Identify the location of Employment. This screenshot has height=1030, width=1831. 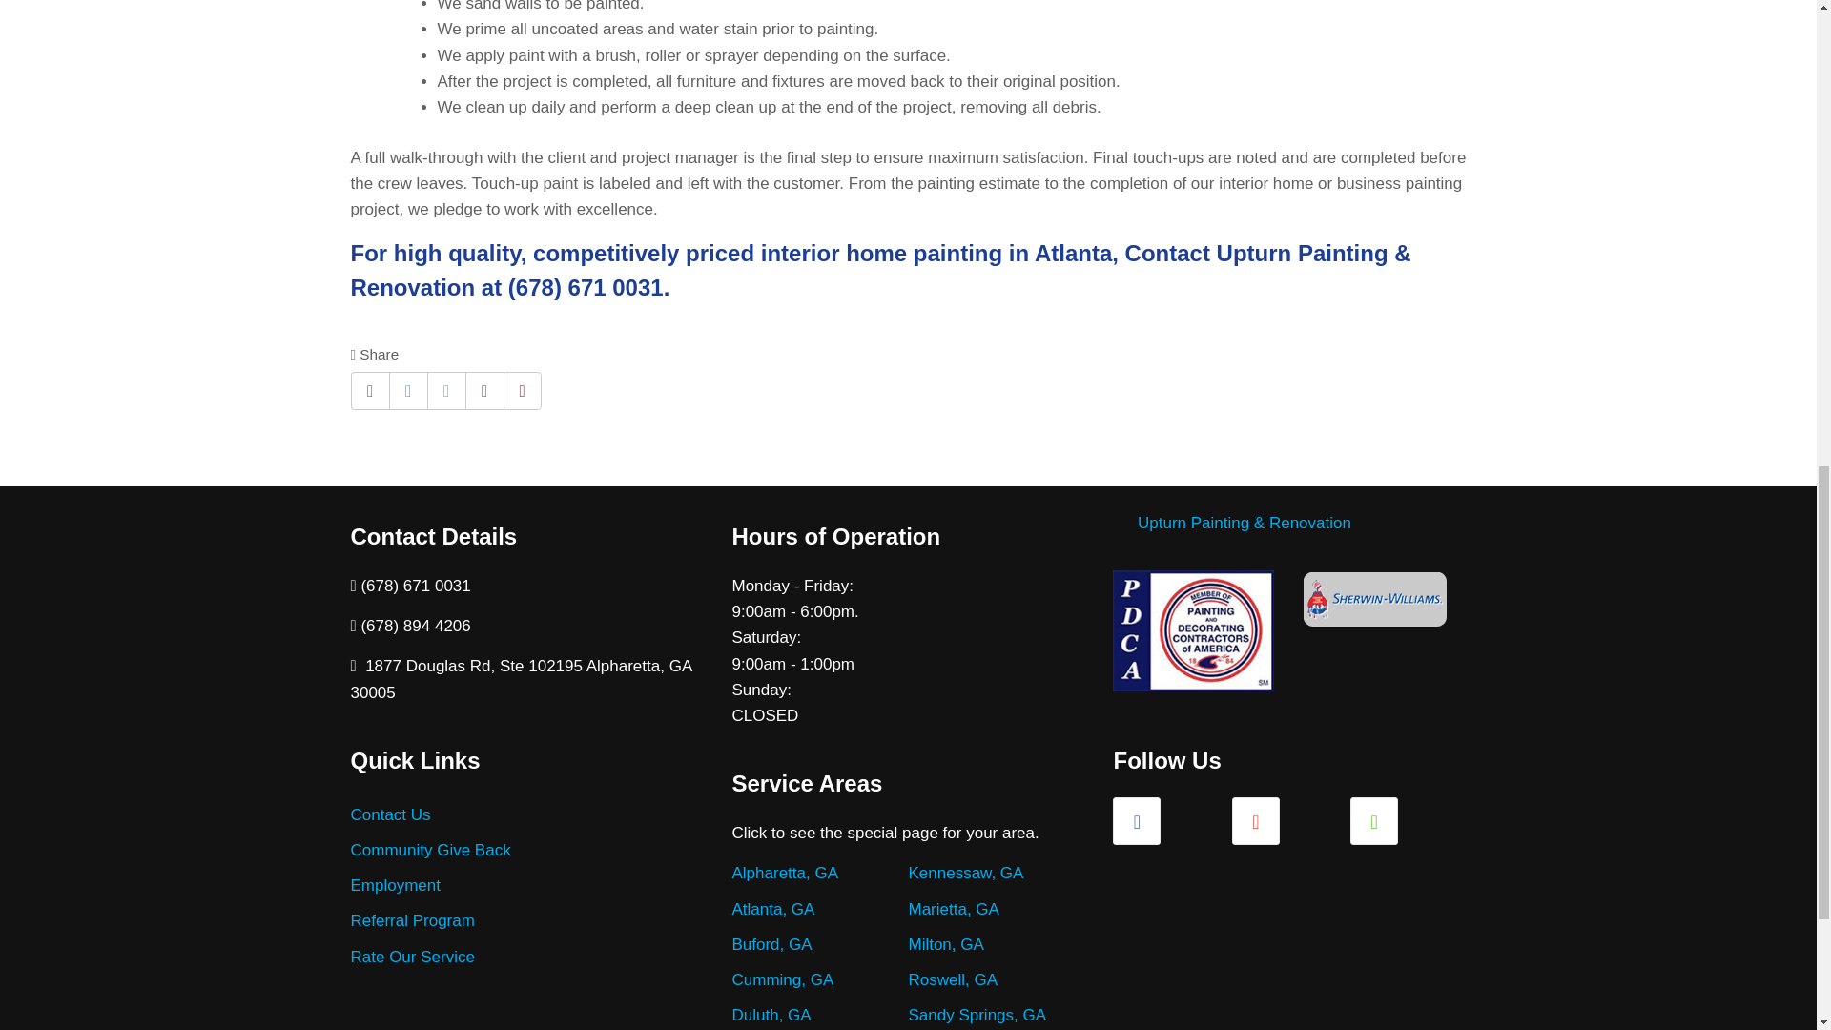
(396, 885).